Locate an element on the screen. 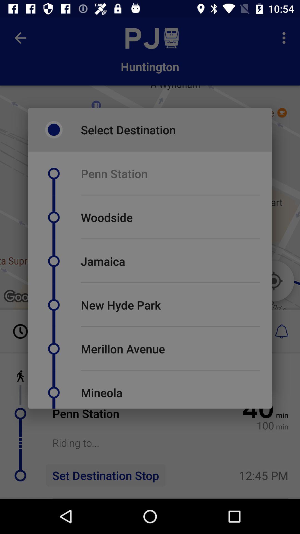  launch the mineola is located at coordinates (101, 392).